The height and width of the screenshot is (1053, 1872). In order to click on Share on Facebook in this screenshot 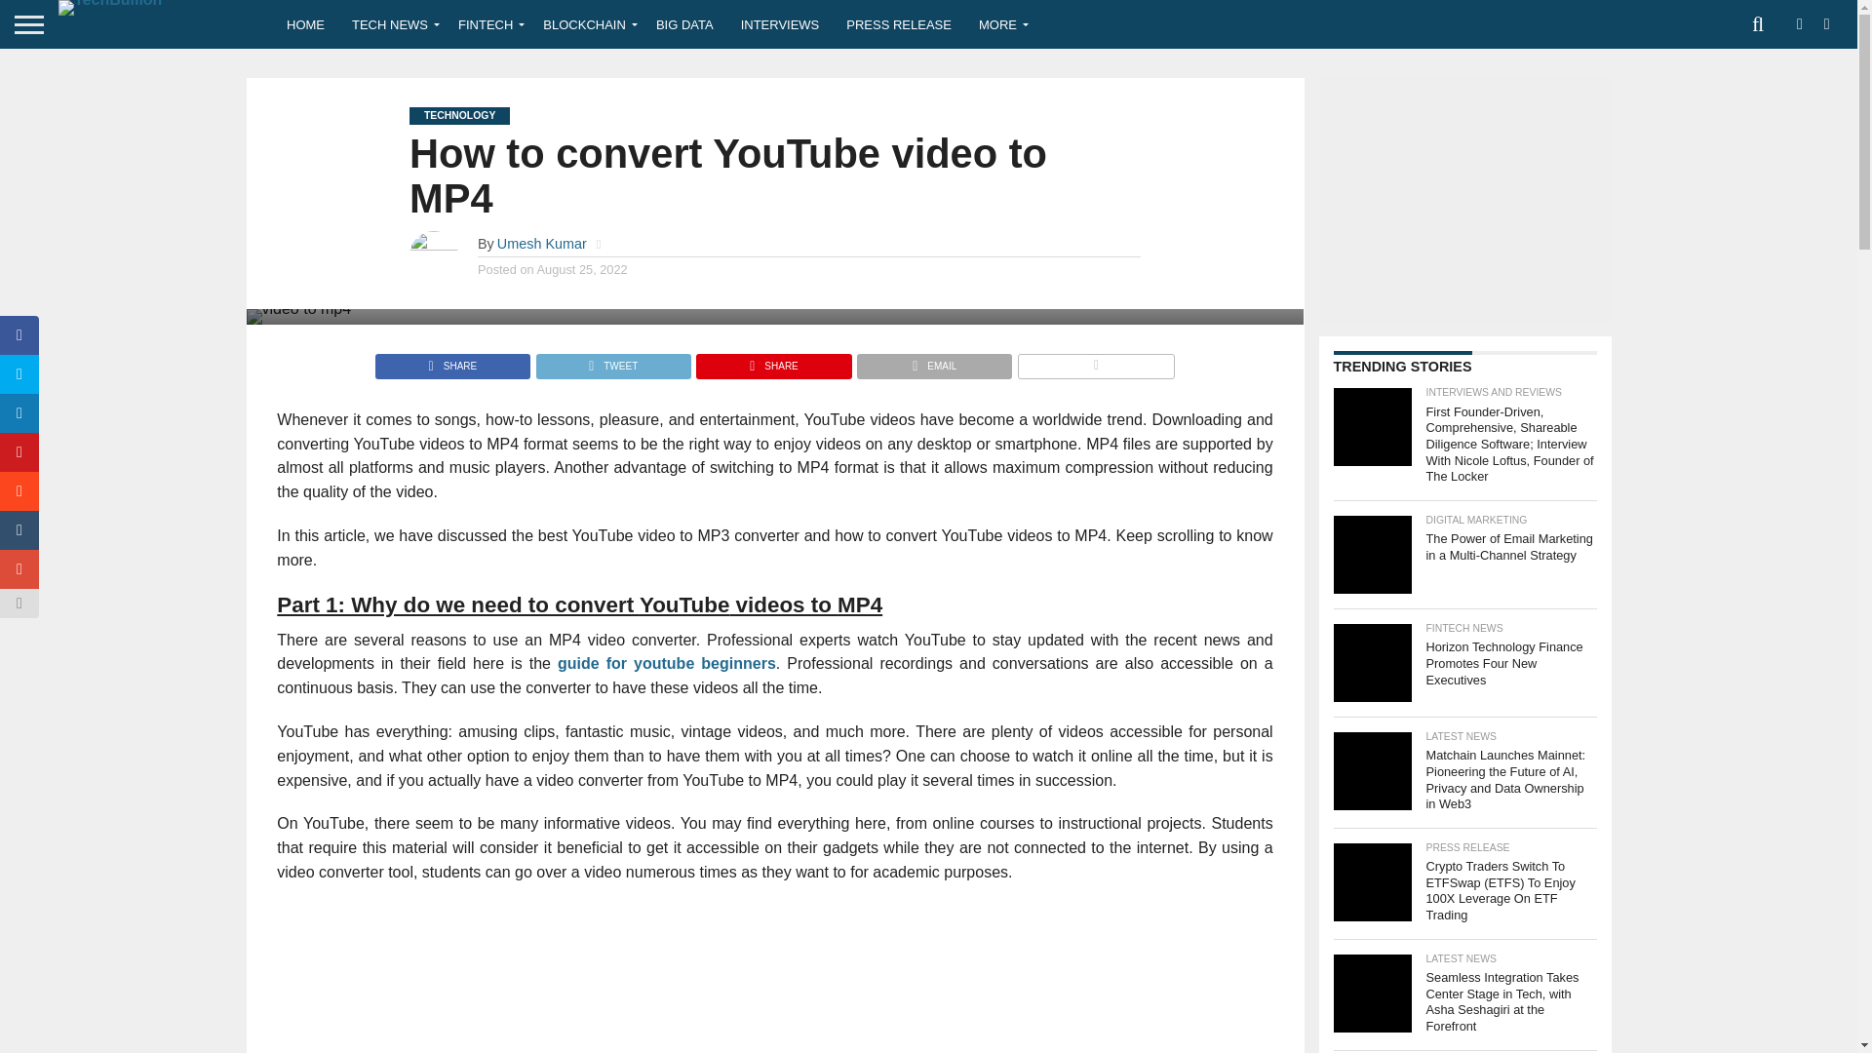, I will do `click(452, 361)`.